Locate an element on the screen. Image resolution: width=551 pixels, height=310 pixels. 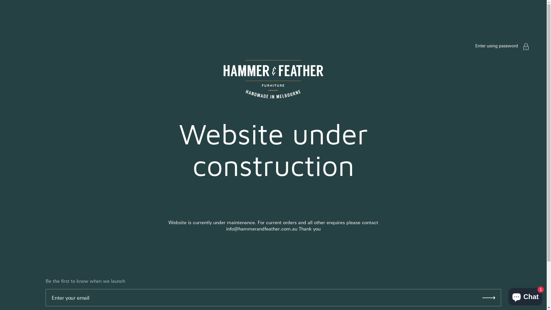
Enter using password is located at coordinates (496, 46).